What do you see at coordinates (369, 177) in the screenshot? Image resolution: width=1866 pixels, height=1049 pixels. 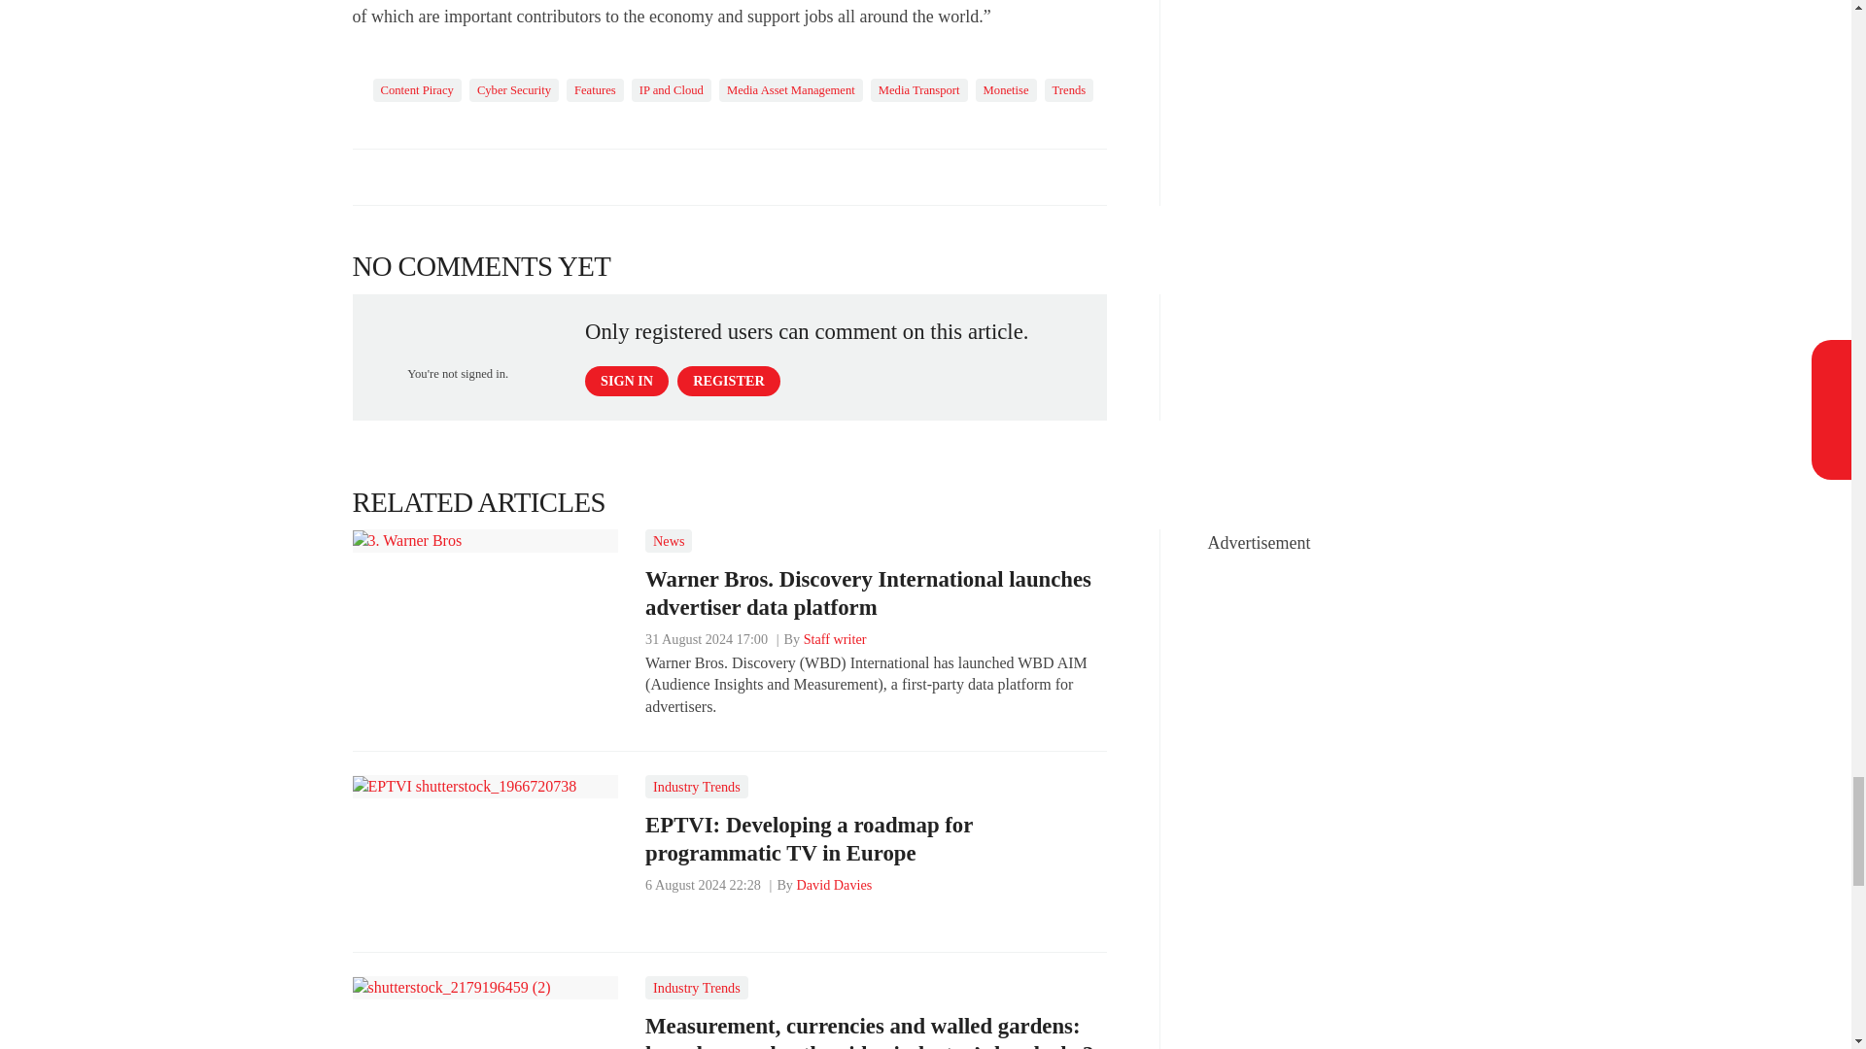 I see `Share this on Facebook` at bounding box center [369, 177].